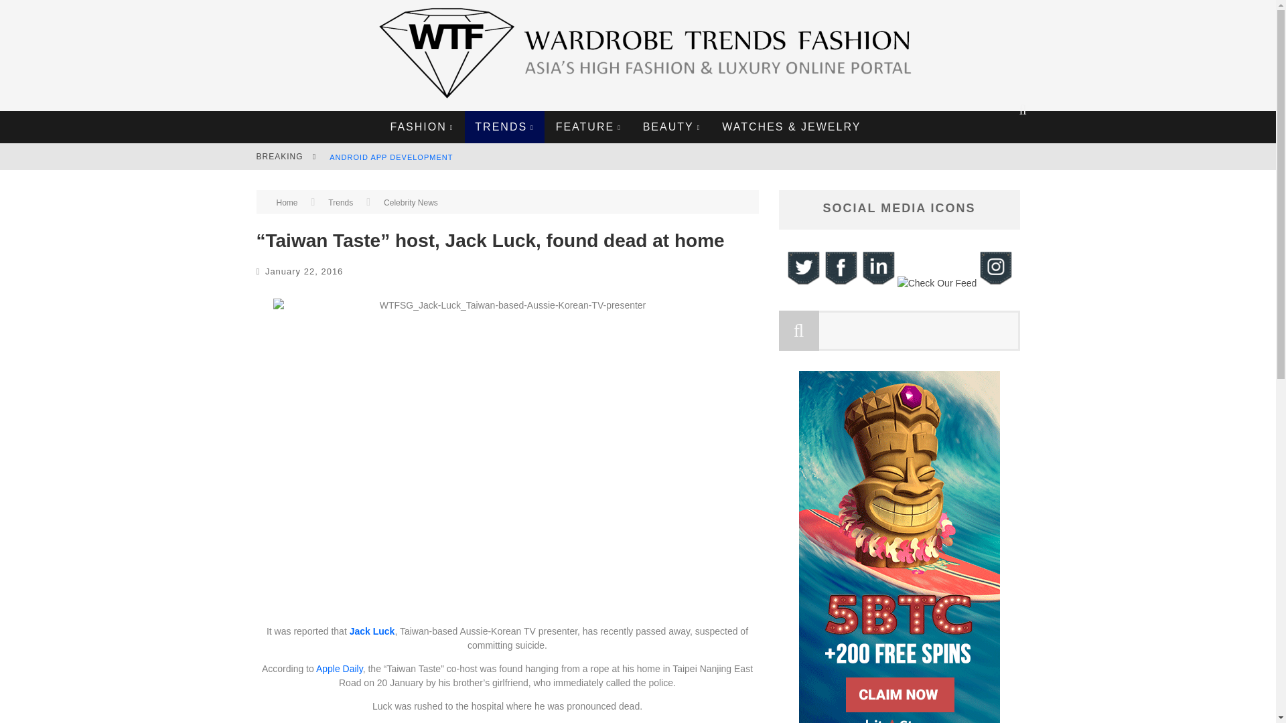 Image resolution: width=1286 pixels, height=723 pixels. What do you see at coordinates (340, 202) in the screenshot?
I see `View all posts in Trends` at bounding box center [340, 202].